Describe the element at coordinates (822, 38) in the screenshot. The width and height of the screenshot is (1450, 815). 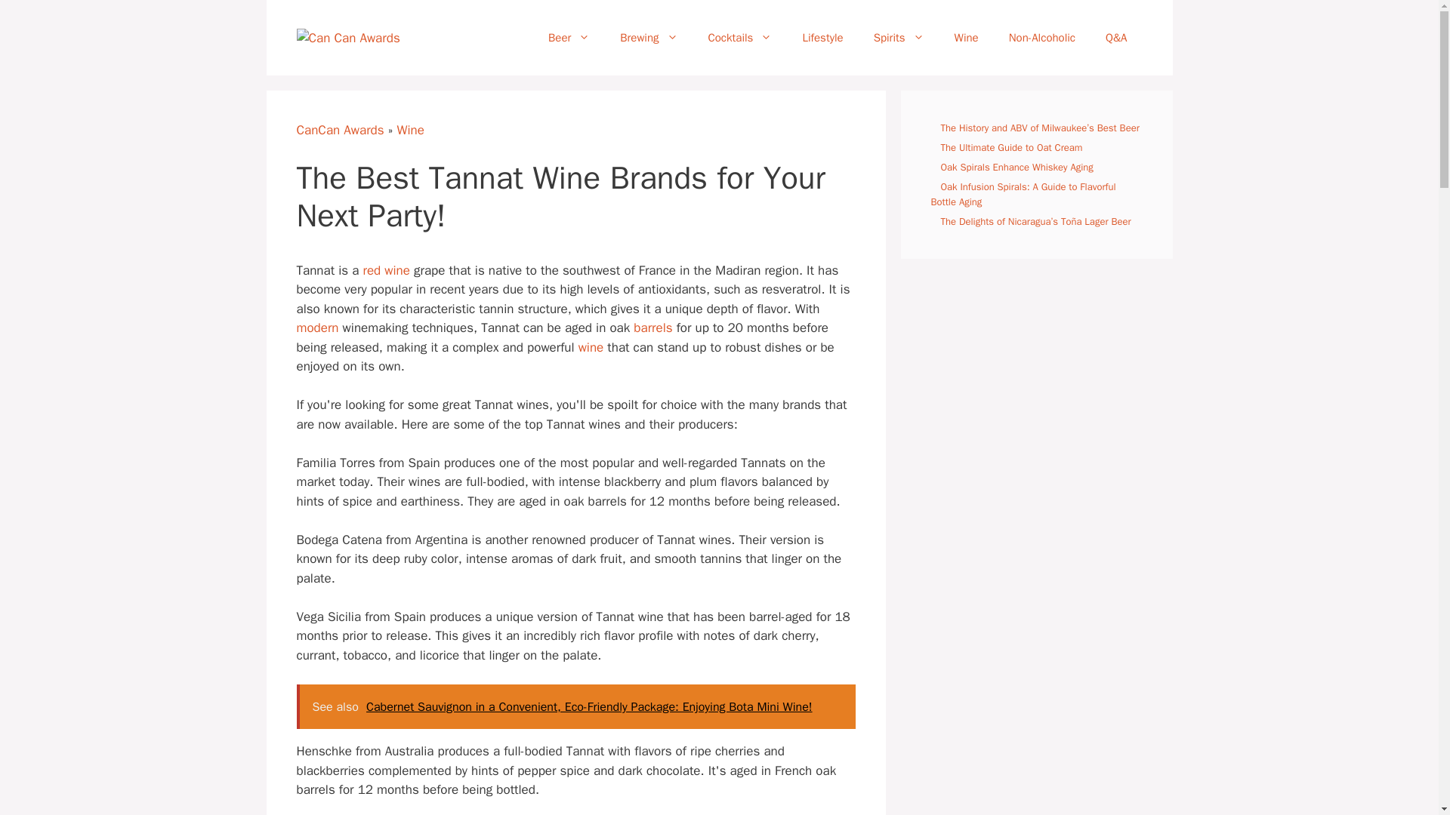
I see `Lifestyle` at that location.